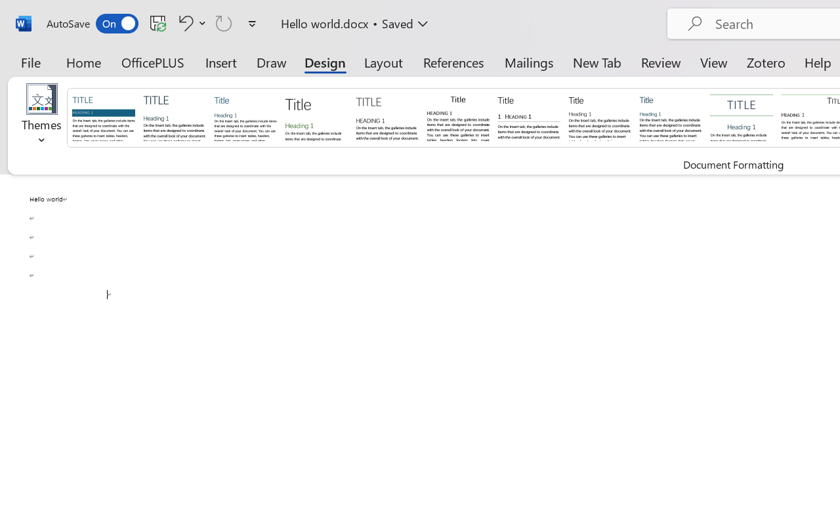 The image size is (840, 525). What do you see at coordinates (742, 117) in the screenshot?
I see `Centered` at bounding box center [742, 117].